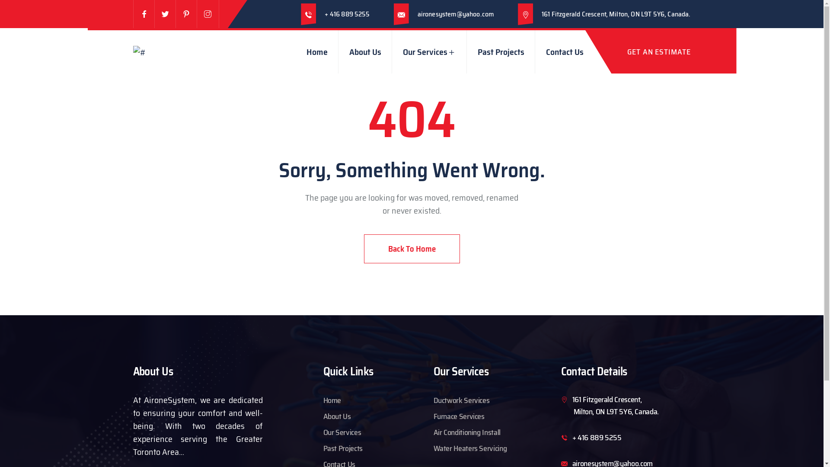  I want to click on Past Projects, so click(501, 52).